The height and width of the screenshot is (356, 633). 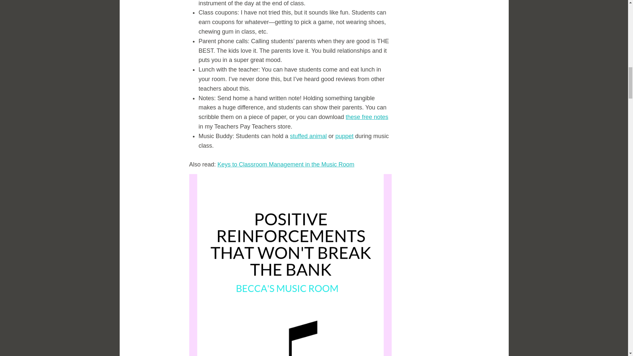 I want to click on puppet, so click(x=344, y=136).